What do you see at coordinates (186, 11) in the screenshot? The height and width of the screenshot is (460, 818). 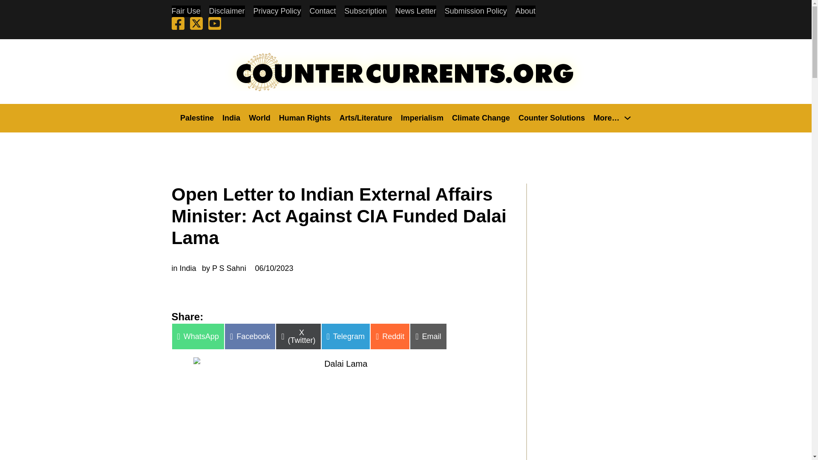 I see `Fair Use` at bounding box center [186, 11].